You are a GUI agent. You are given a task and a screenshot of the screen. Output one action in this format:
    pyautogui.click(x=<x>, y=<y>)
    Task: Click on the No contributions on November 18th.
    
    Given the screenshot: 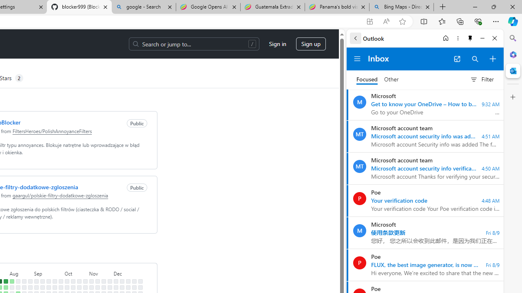 What is the action you would take?
    pyautogui.click(x=104, y=287)
    